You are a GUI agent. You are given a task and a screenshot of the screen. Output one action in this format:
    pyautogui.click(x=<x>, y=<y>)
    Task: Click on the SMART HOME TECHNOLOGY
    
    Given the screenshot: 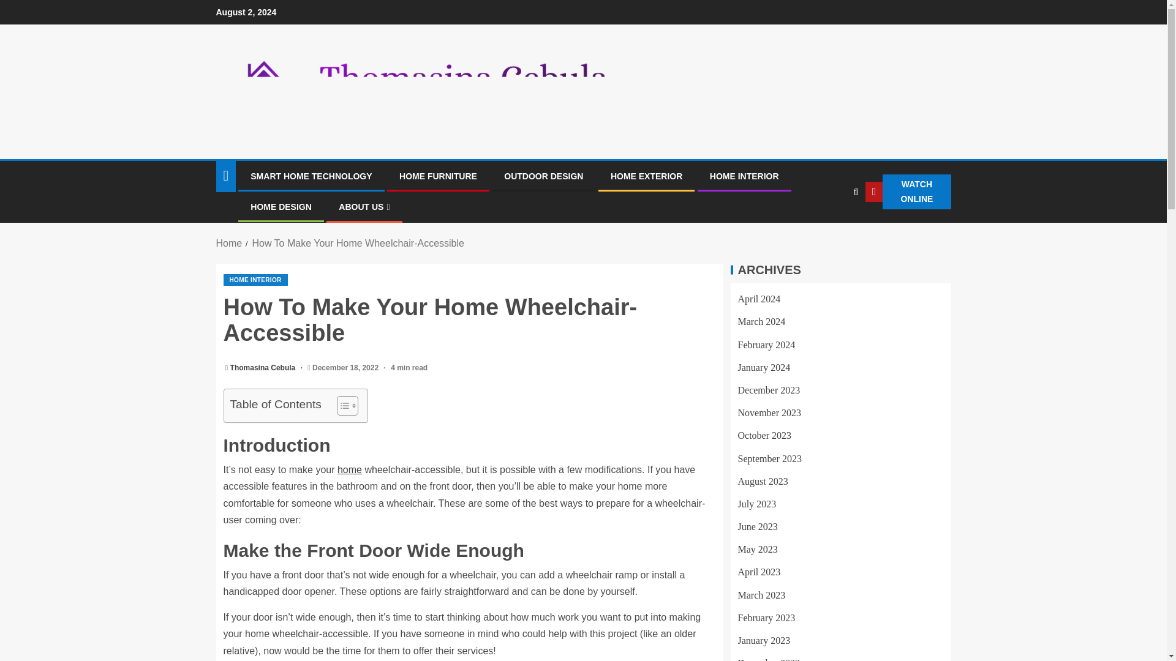 What is the action you would take?
    pyautogui.click(x=311, y=176)
    